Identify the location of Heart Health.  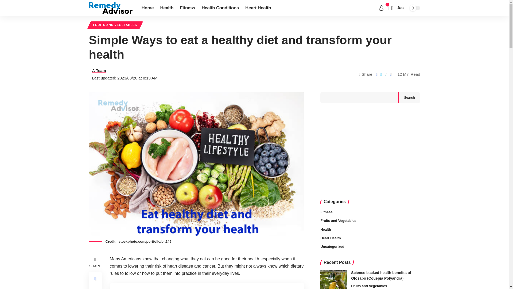
(258, 8).